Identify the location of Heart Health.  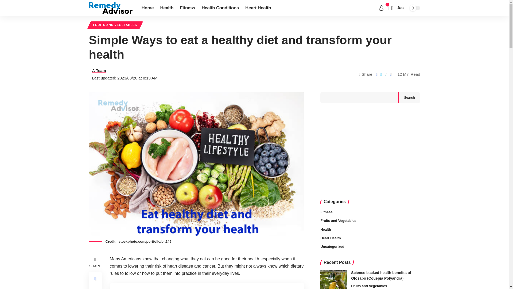
(258, 8).